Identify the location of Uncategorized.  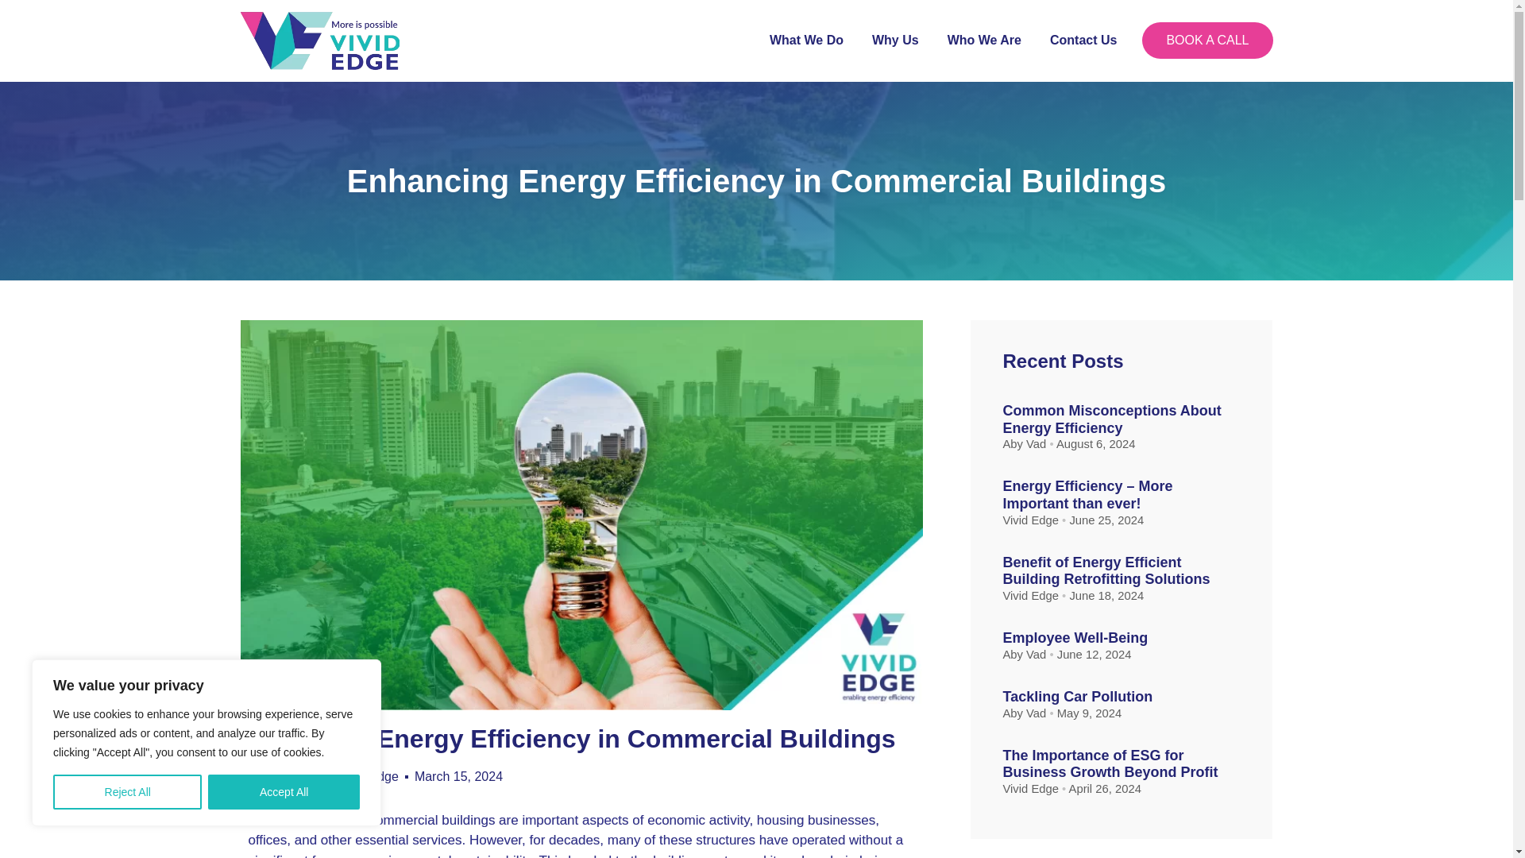
(280, 776).